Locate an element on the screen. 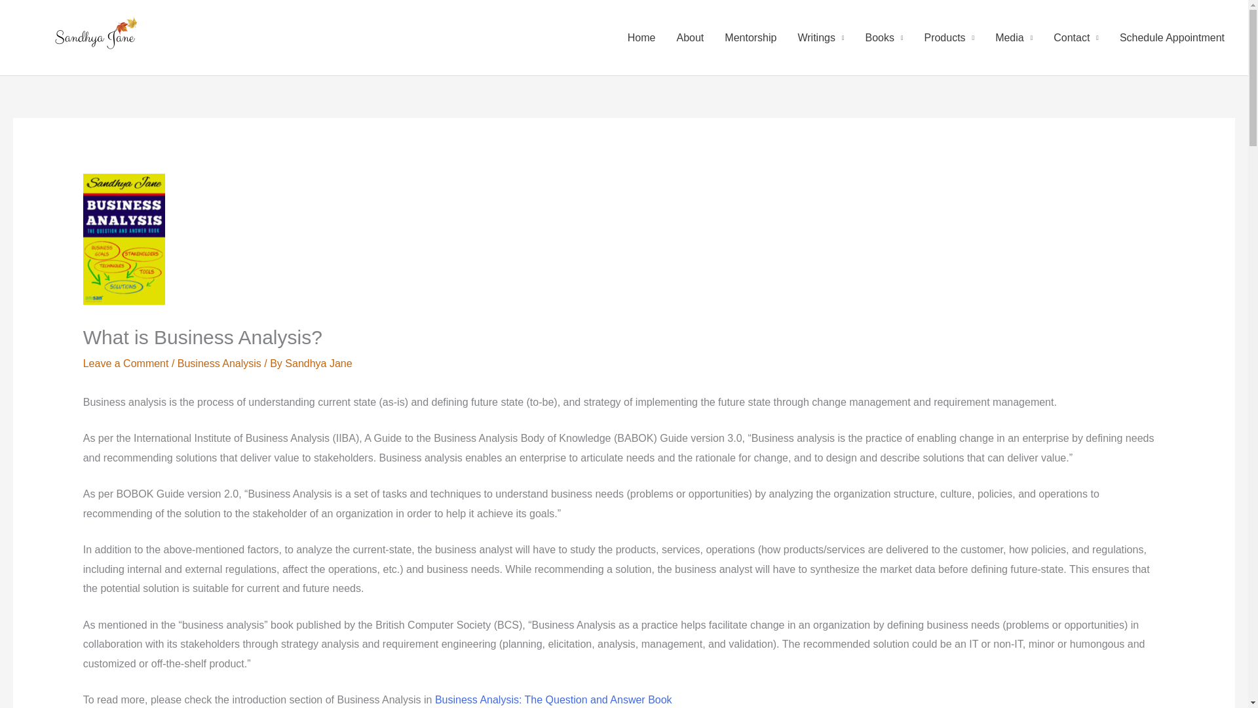 The image size is (1258, 708). Books is located at coordinates (883, 37).